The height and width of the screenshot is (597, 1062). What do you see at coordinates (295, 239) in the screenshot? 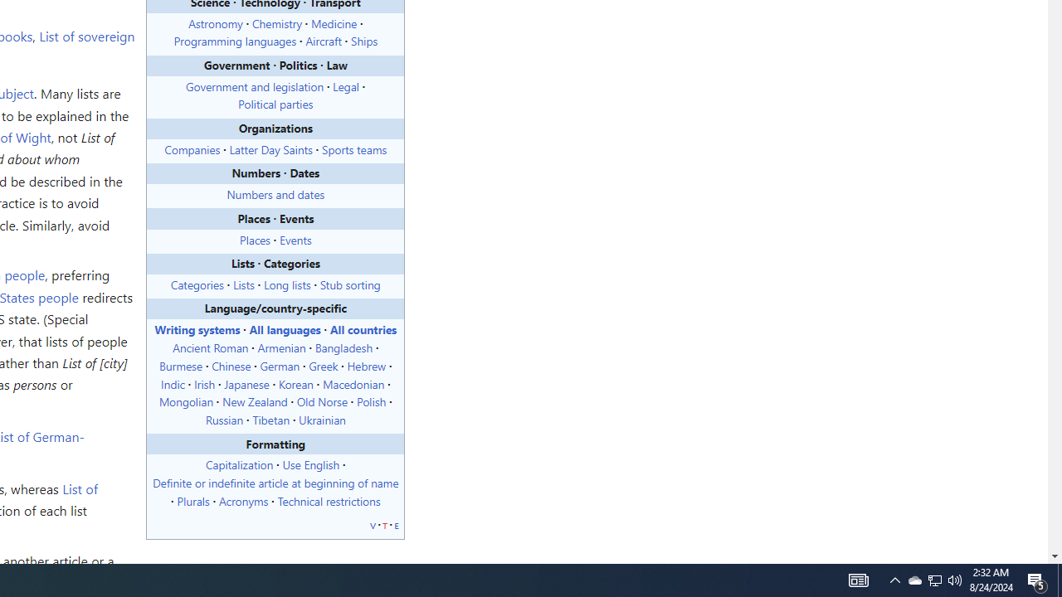
I see `Events` at bounding box center [295, 239].